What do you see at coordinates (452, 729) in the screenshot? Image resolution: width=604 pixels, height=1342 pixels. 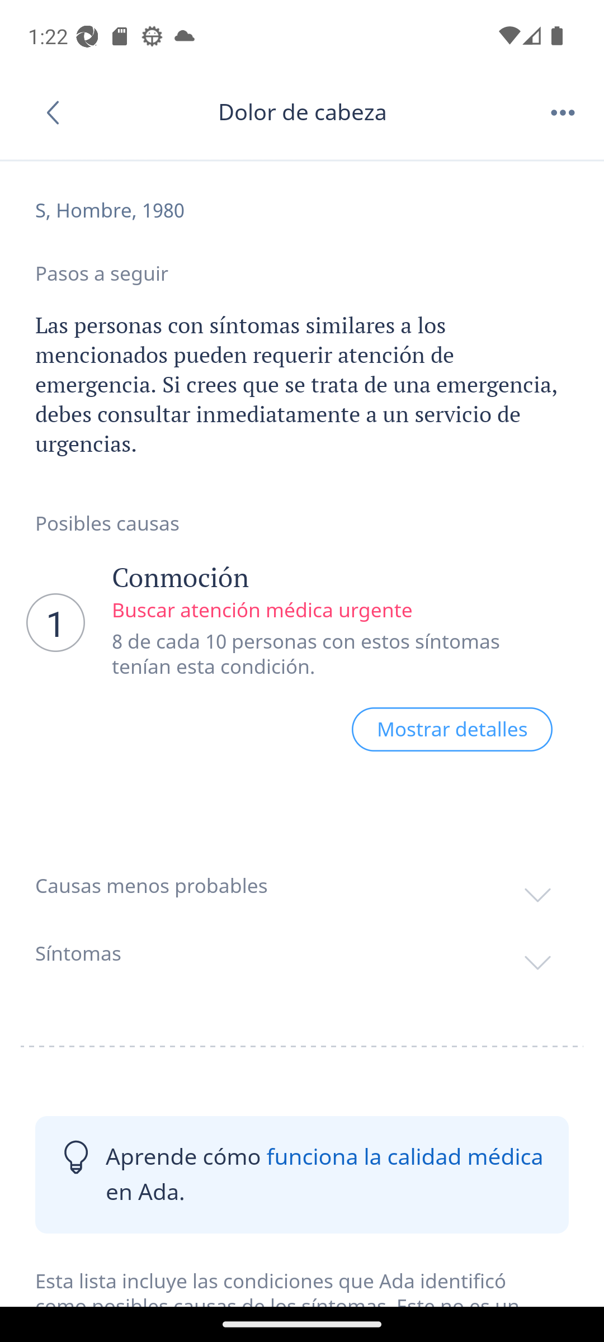 I see `Mostrar detalles` at bounding box center [452, 729].